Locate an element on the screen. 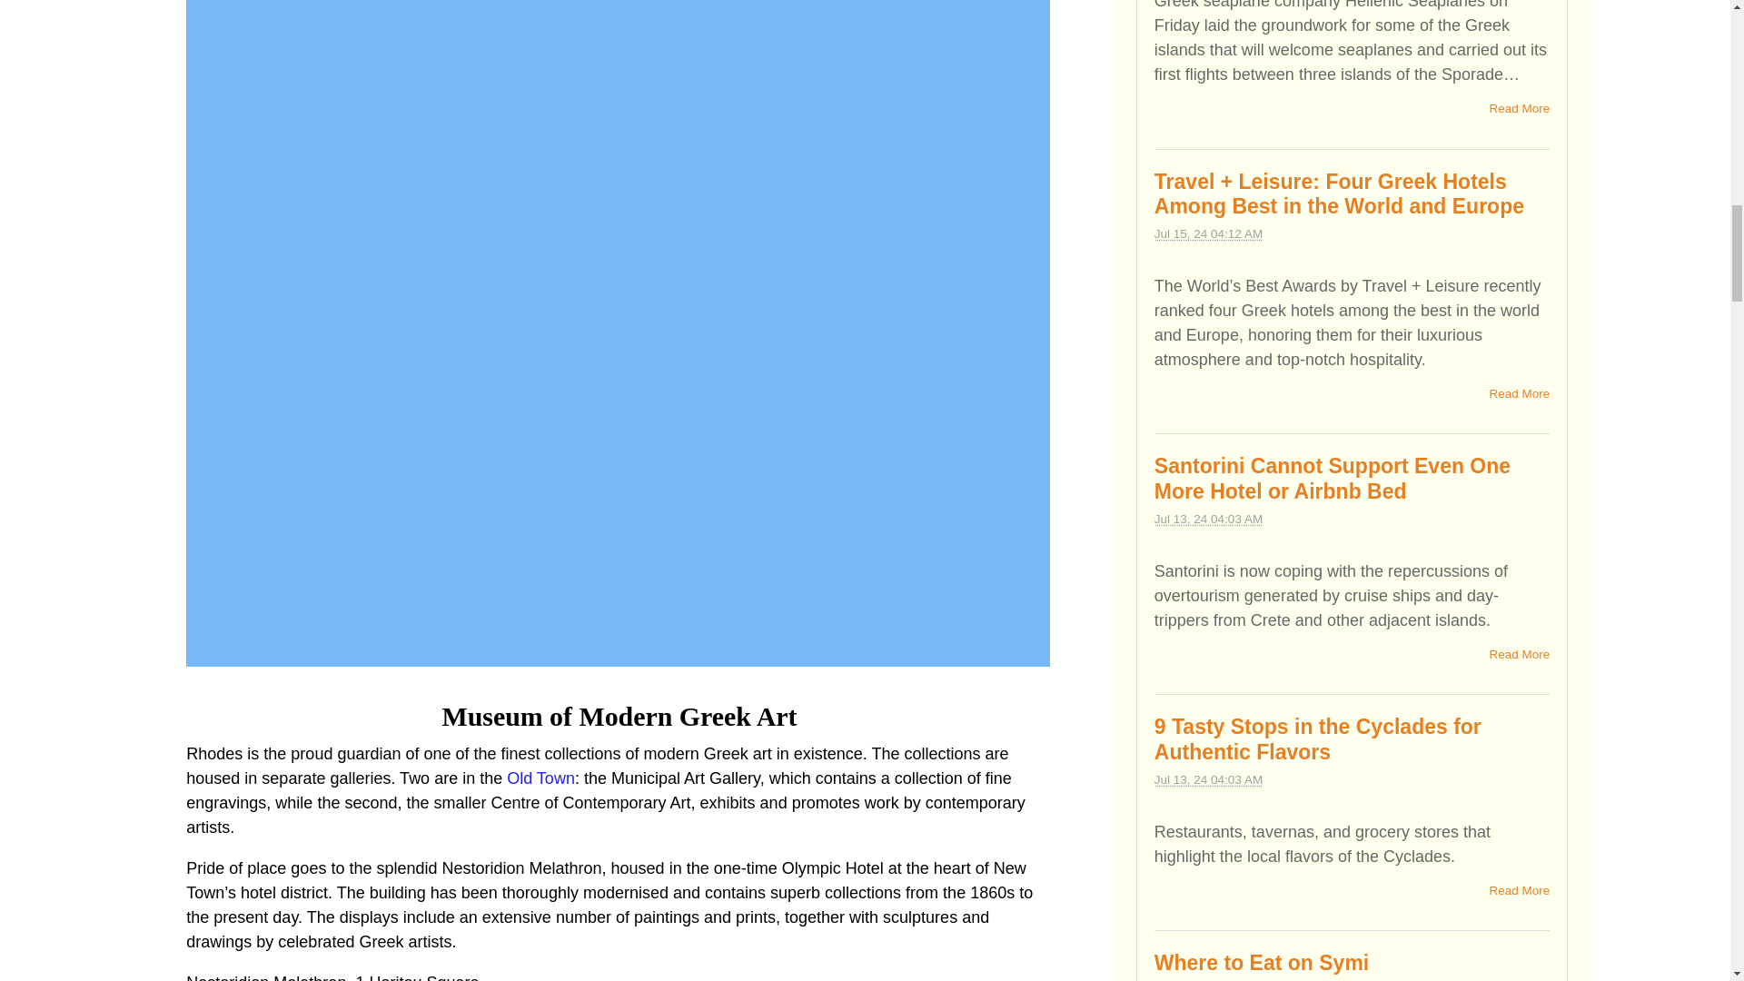 The image size is (1744, 981). 2024-07-13T04:03:05-0400 is located at coordinates (1208, 518).